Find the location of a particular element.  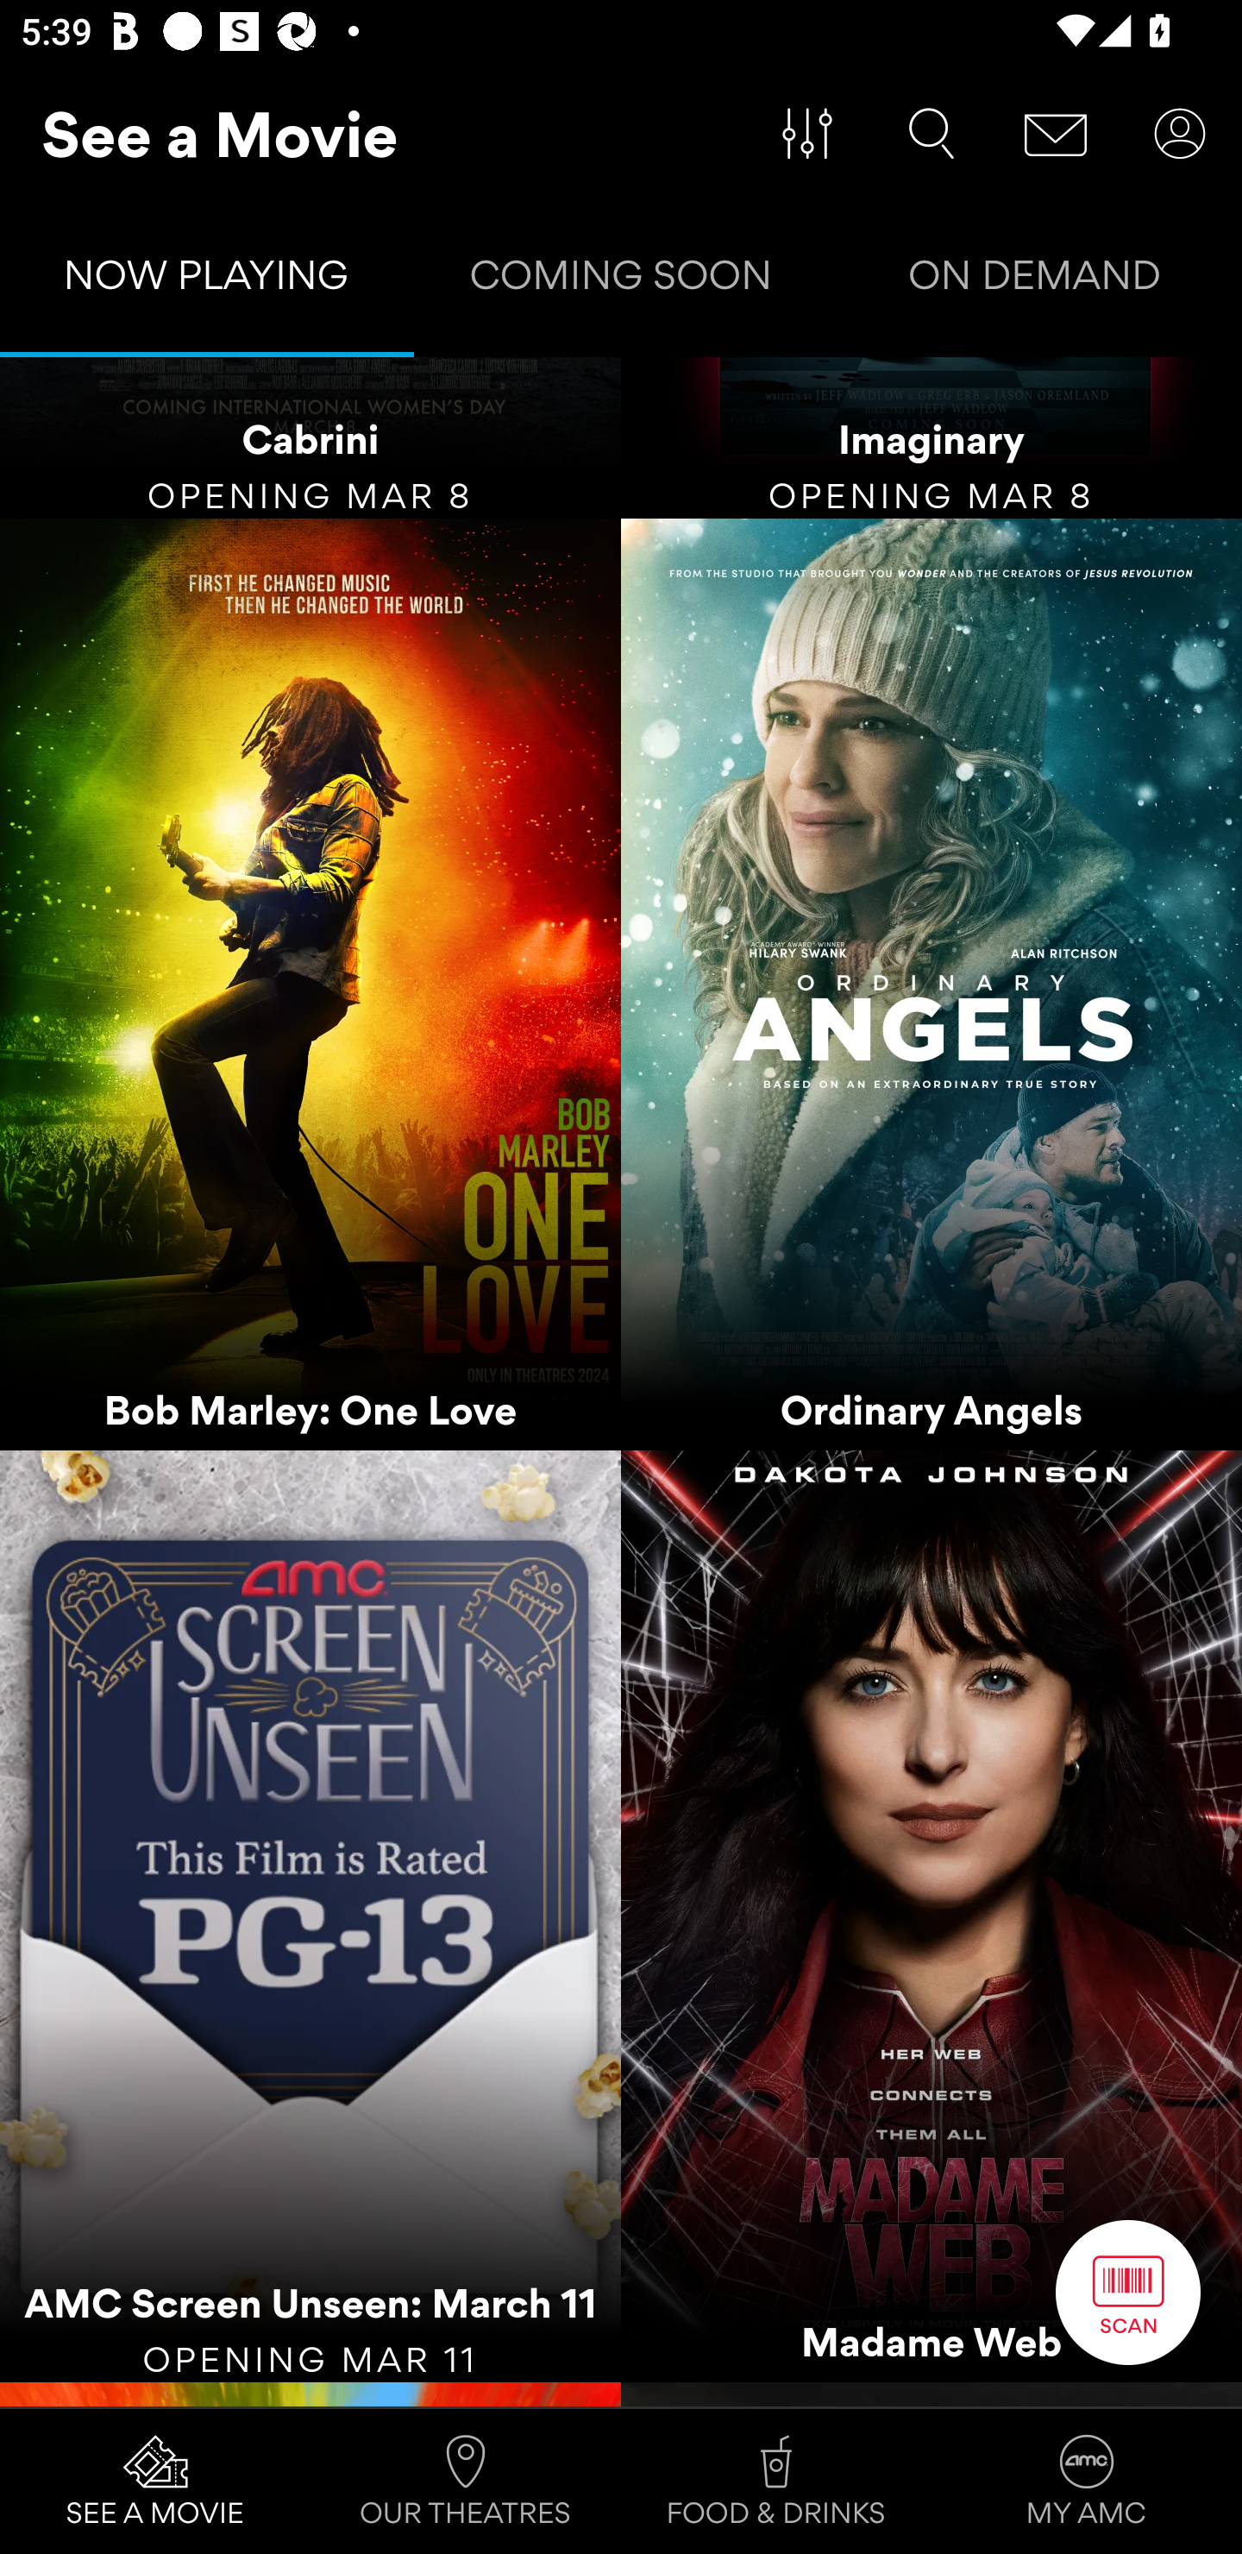

Madame Web is located at coordinates (931, 1916).